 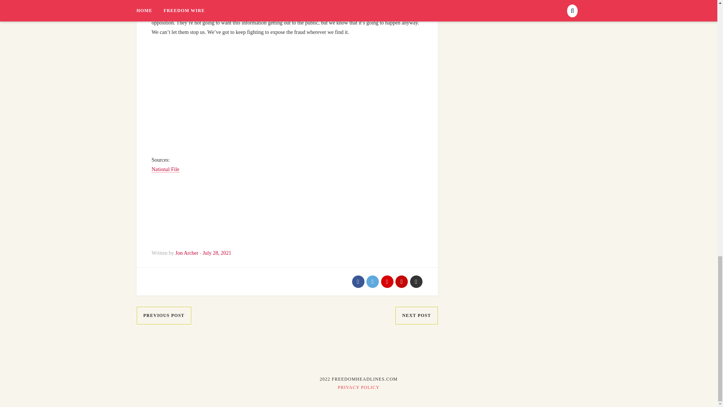 I want to click on PREVIOUS POST, so click(x=163, y=315).